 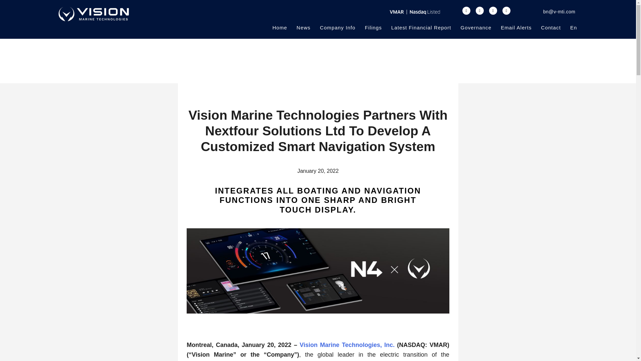 I want to click on Filings, so click(x=373, y=27).